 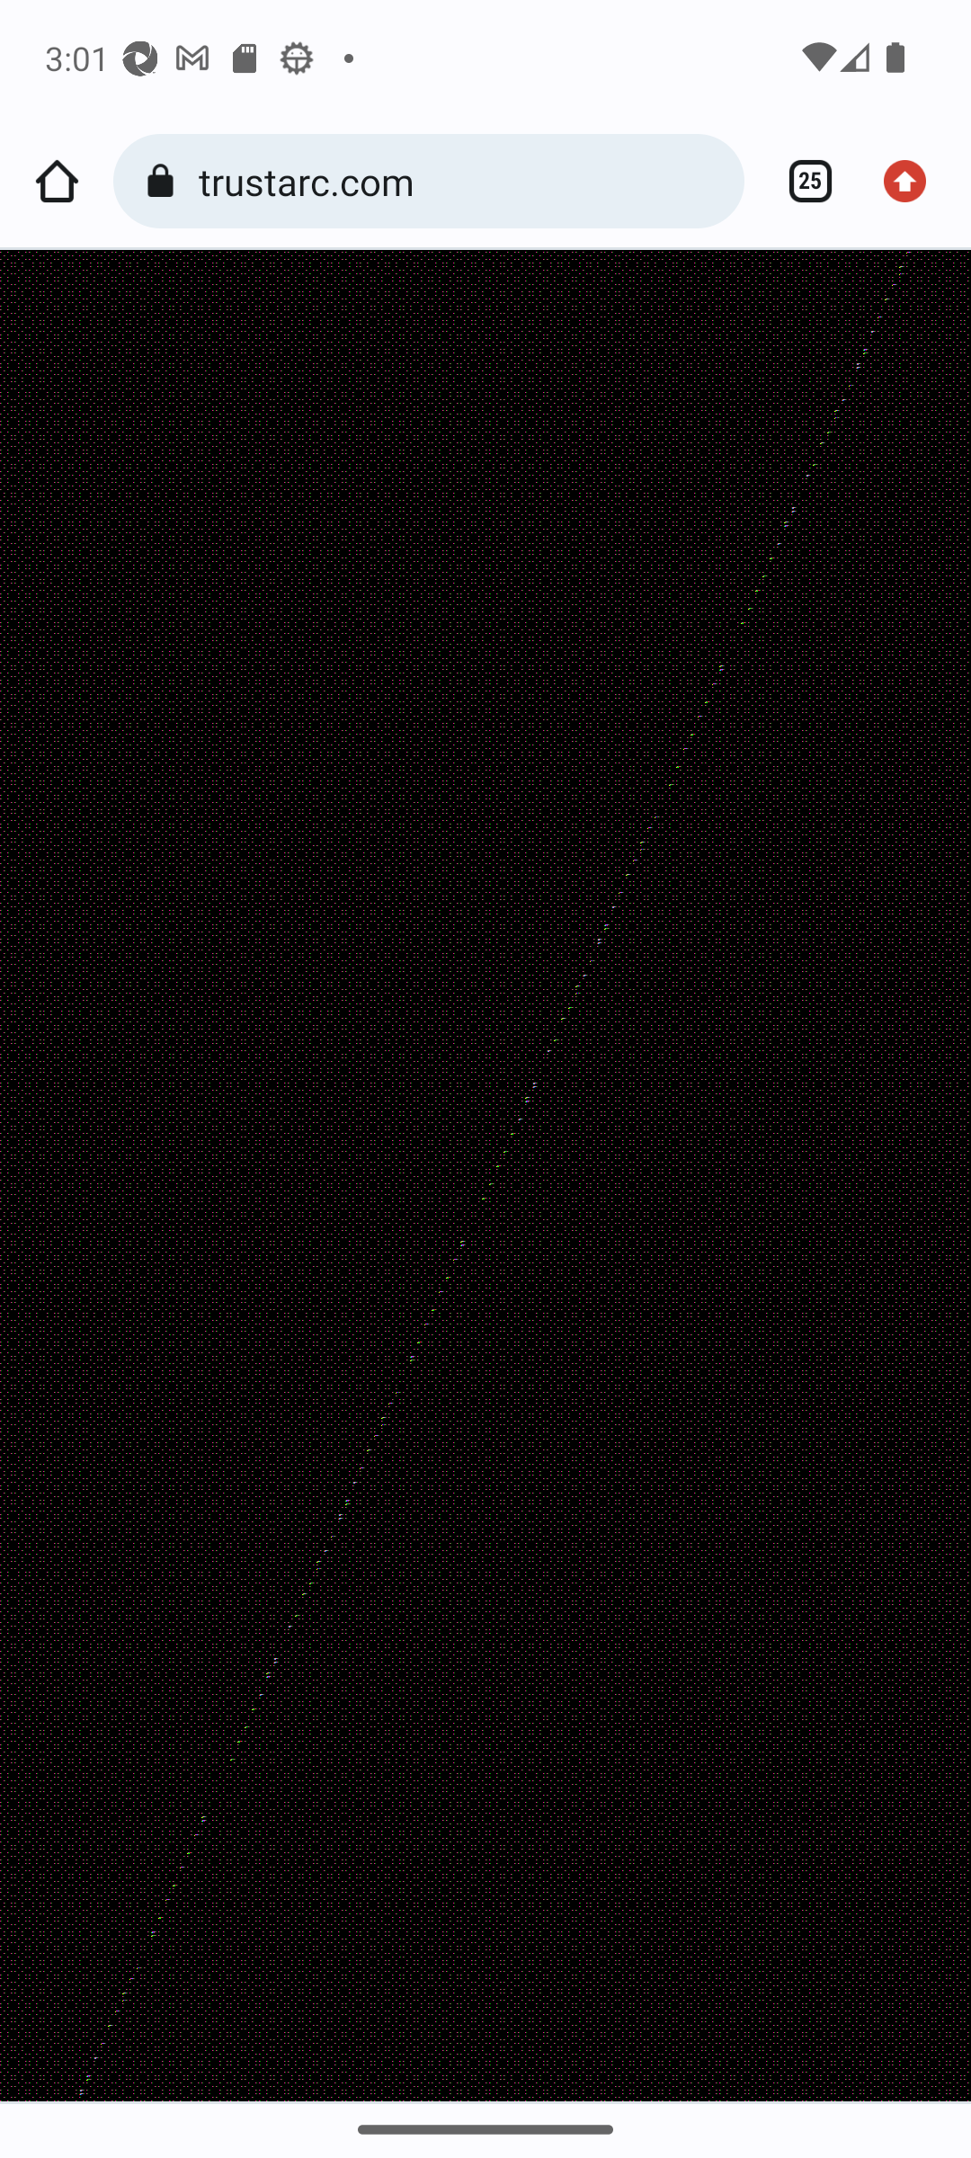 I want to click on Update available. More options, so click(x=913, y=182).